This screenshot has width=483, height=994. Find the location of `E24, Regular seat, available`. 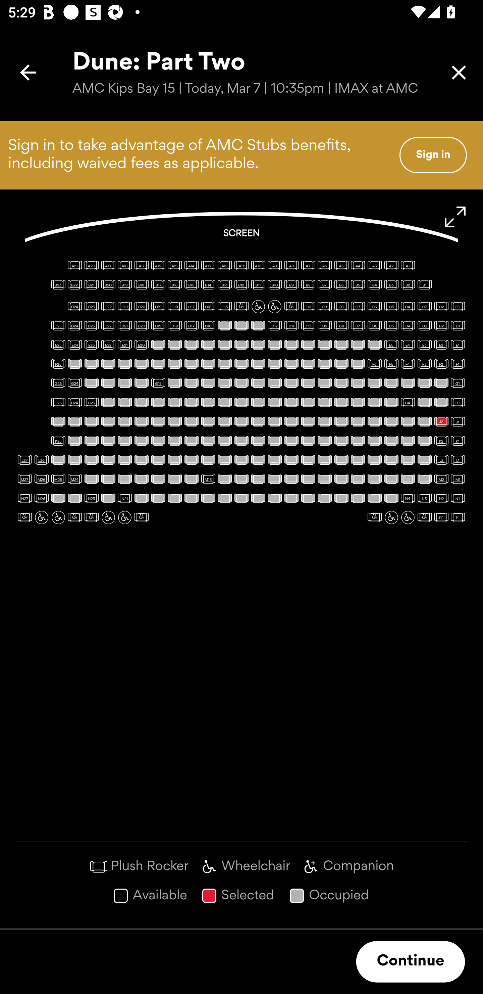

E24, Regular seat, available is located at coordinates (74, 345).